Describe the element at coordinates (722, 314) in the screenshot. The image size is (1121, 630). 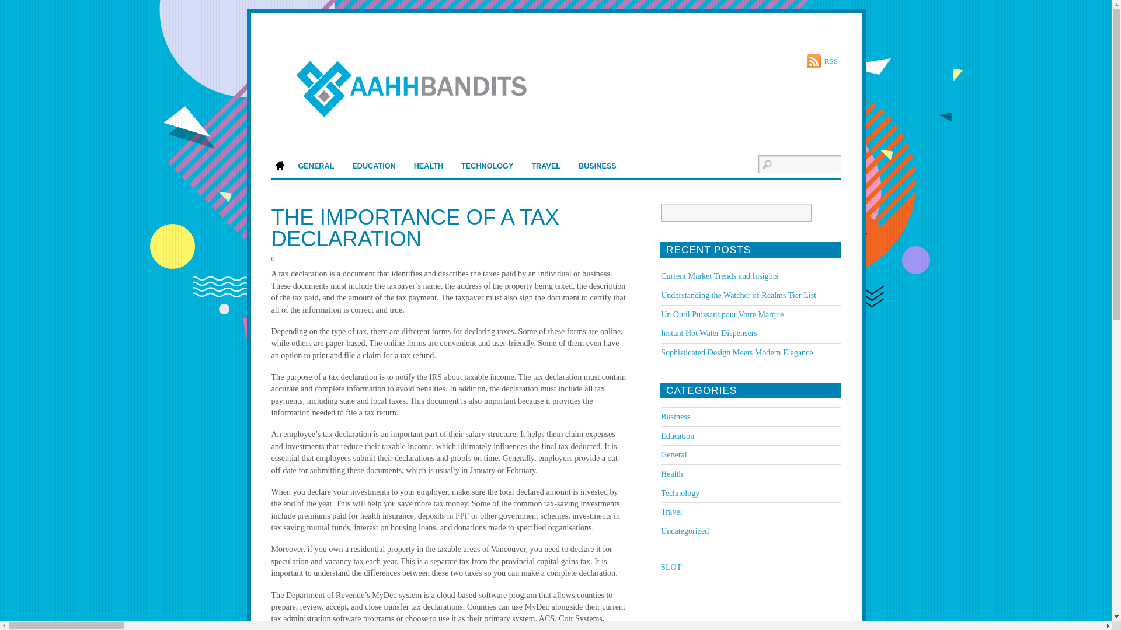
I see `Un Outil Puissant pour Votre Marque` at that location.